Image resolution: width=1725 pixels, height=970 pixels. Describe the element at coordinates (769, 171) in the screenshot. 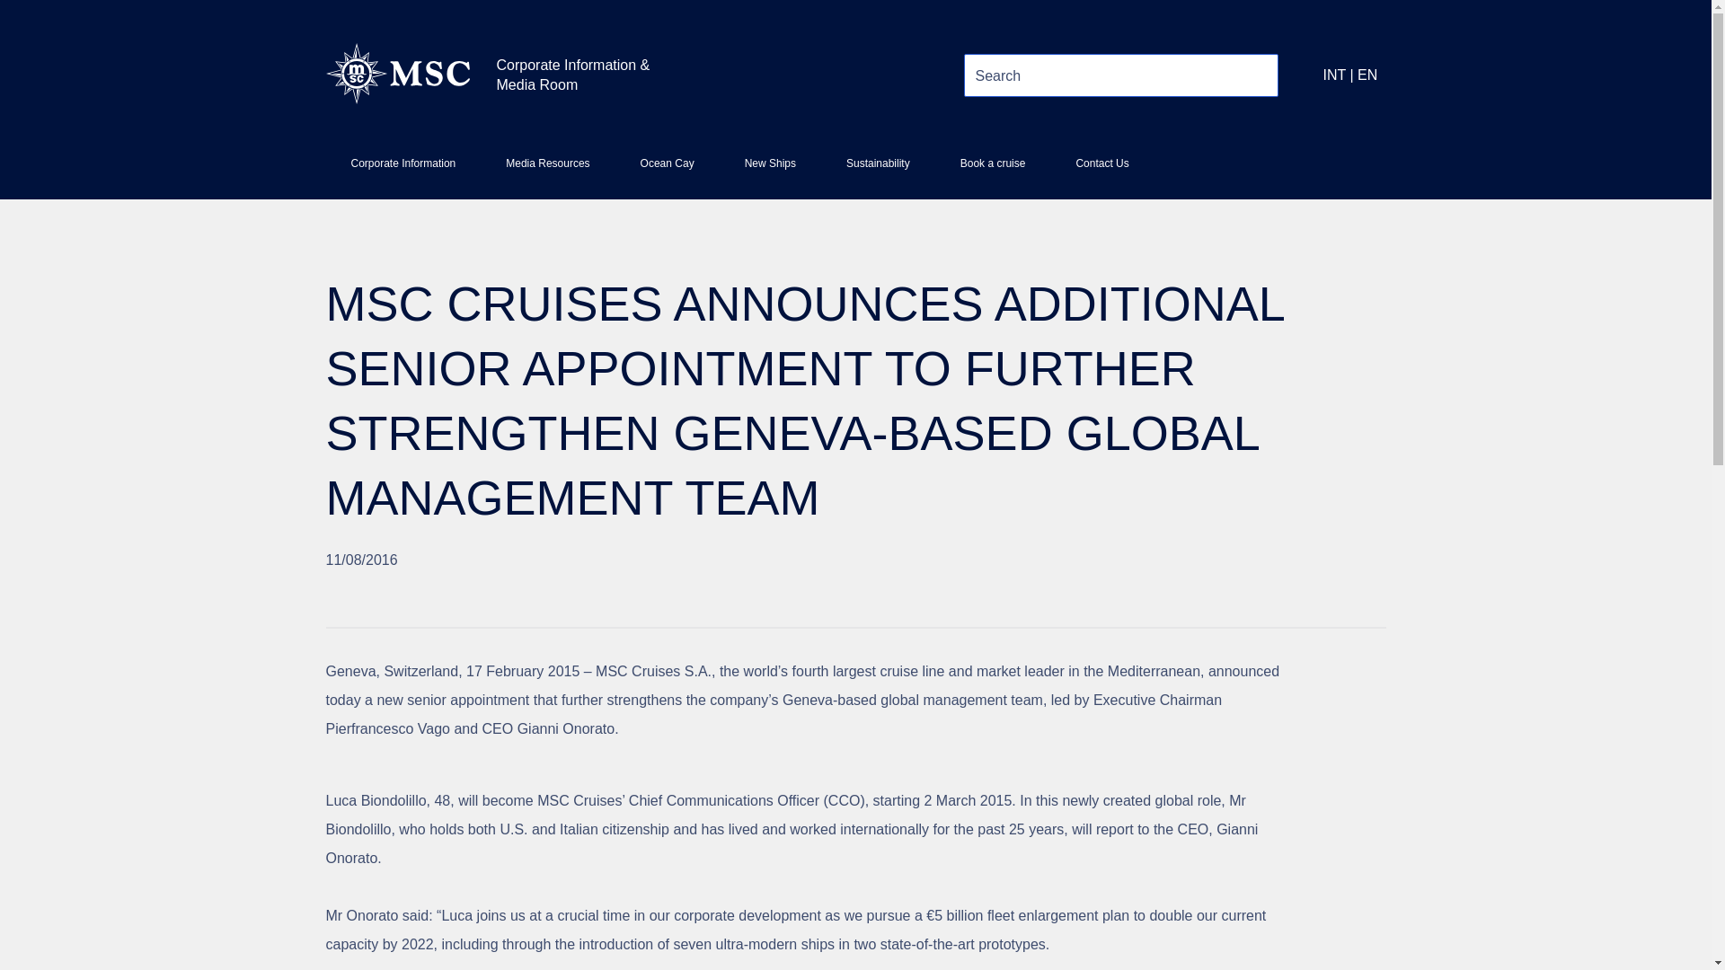

I see `New Ships` at that location.